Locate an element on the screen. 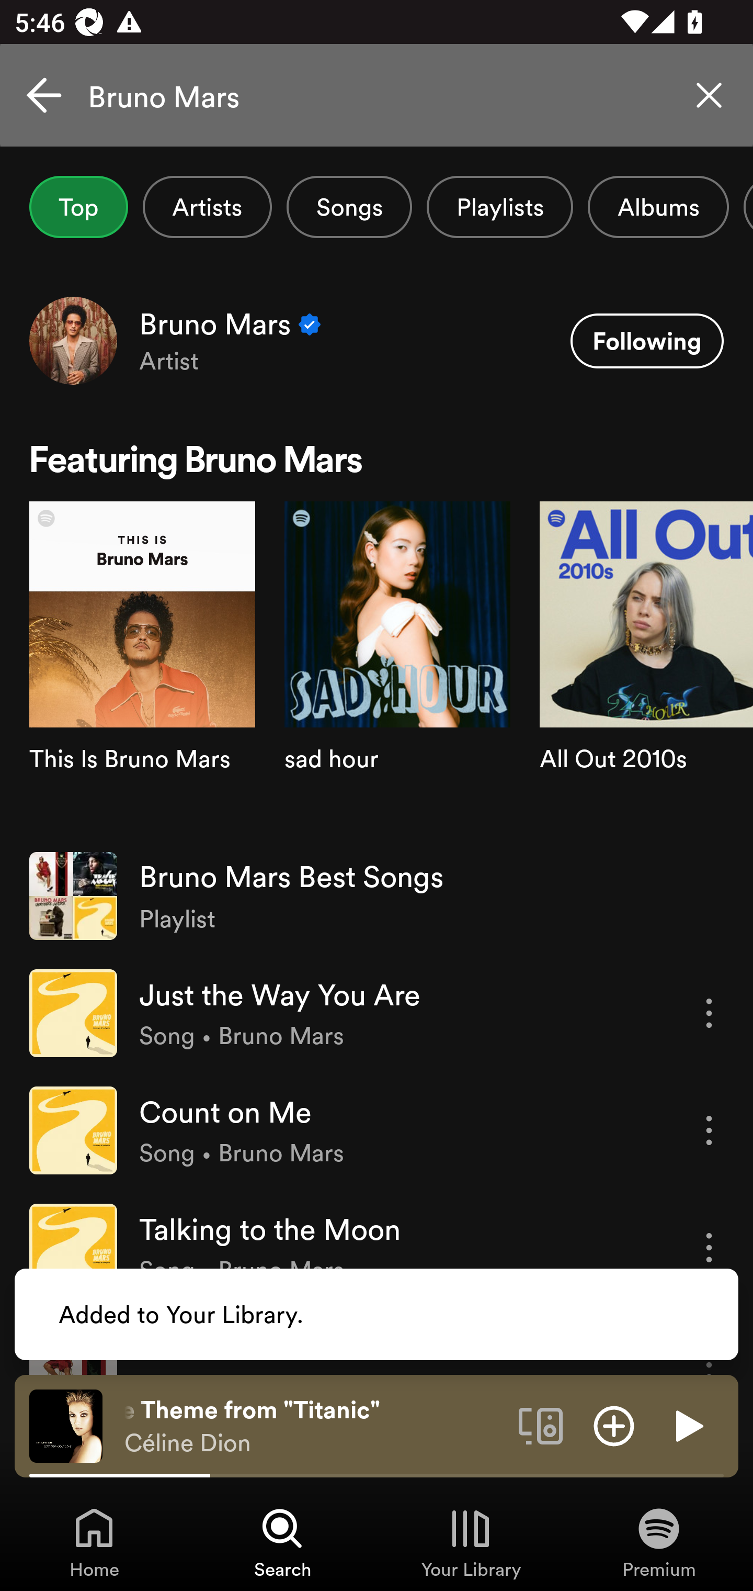  Albums is located at coordinates (658, 207).